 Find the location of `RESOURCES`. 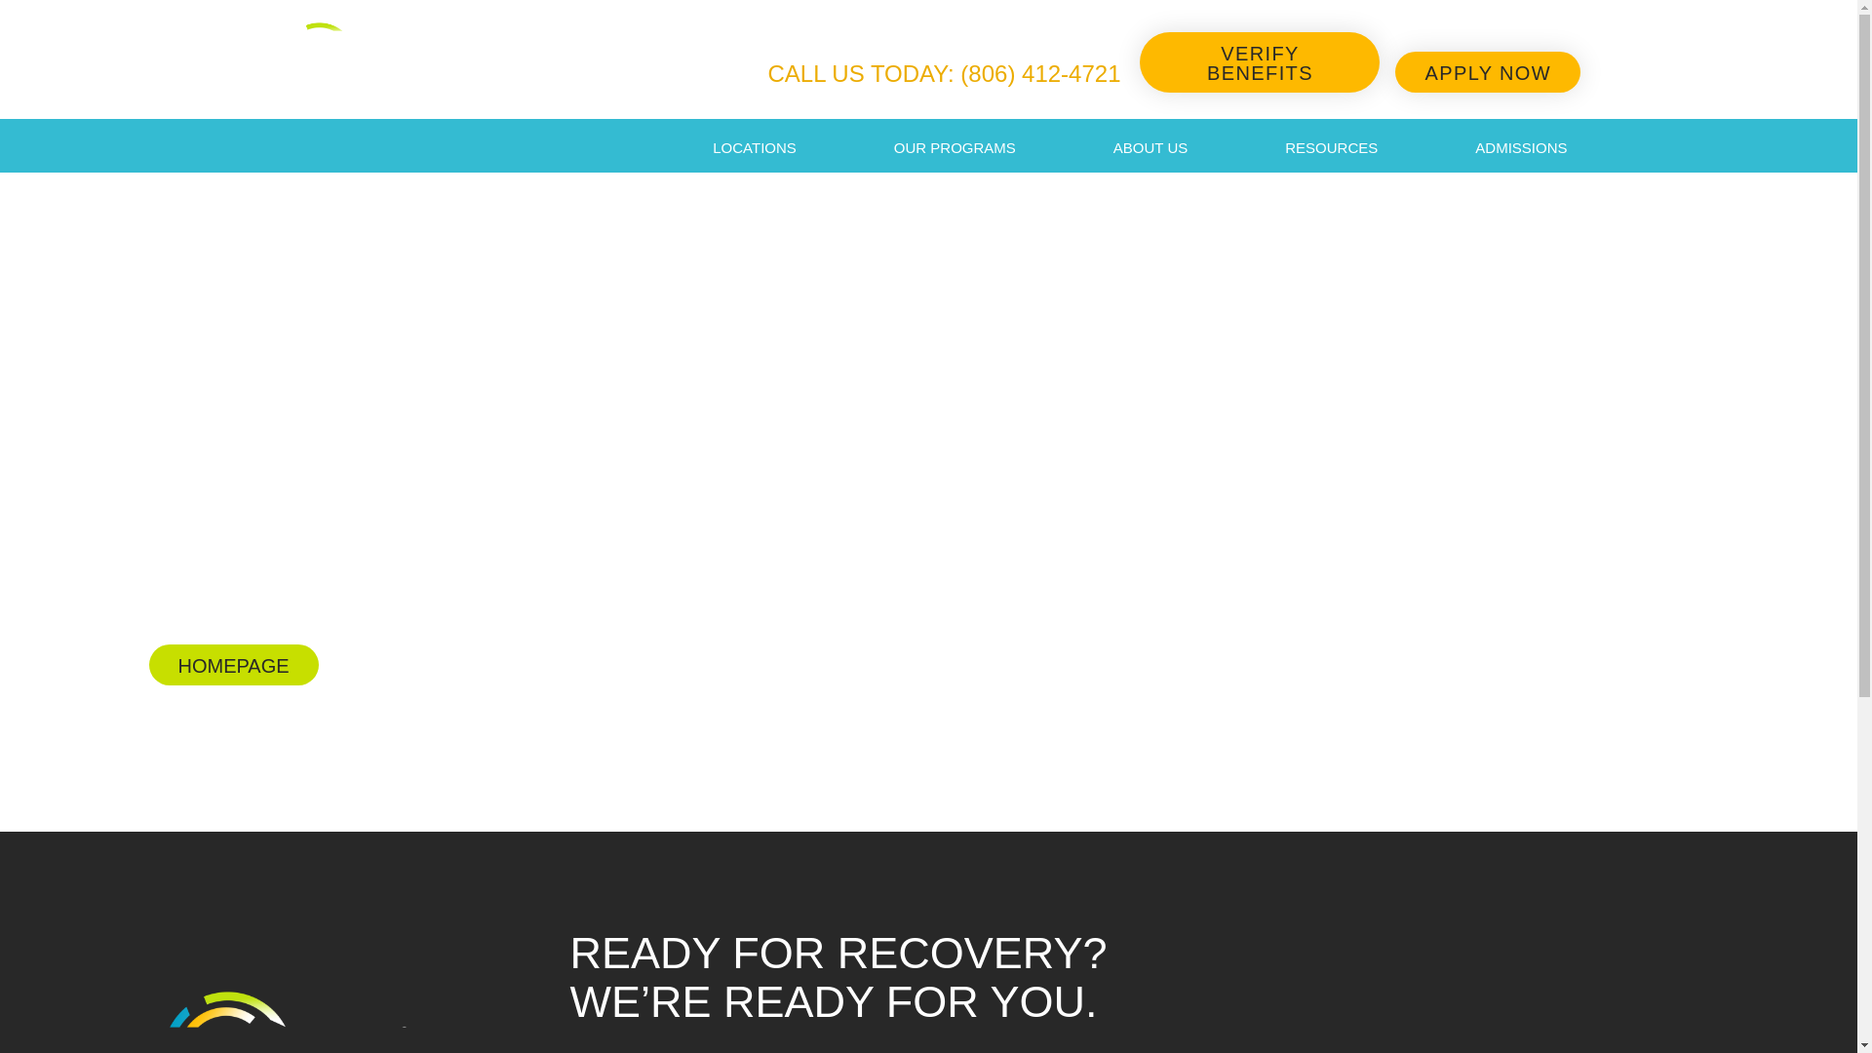

RESOURCES is located at coordinates (1330, 148).